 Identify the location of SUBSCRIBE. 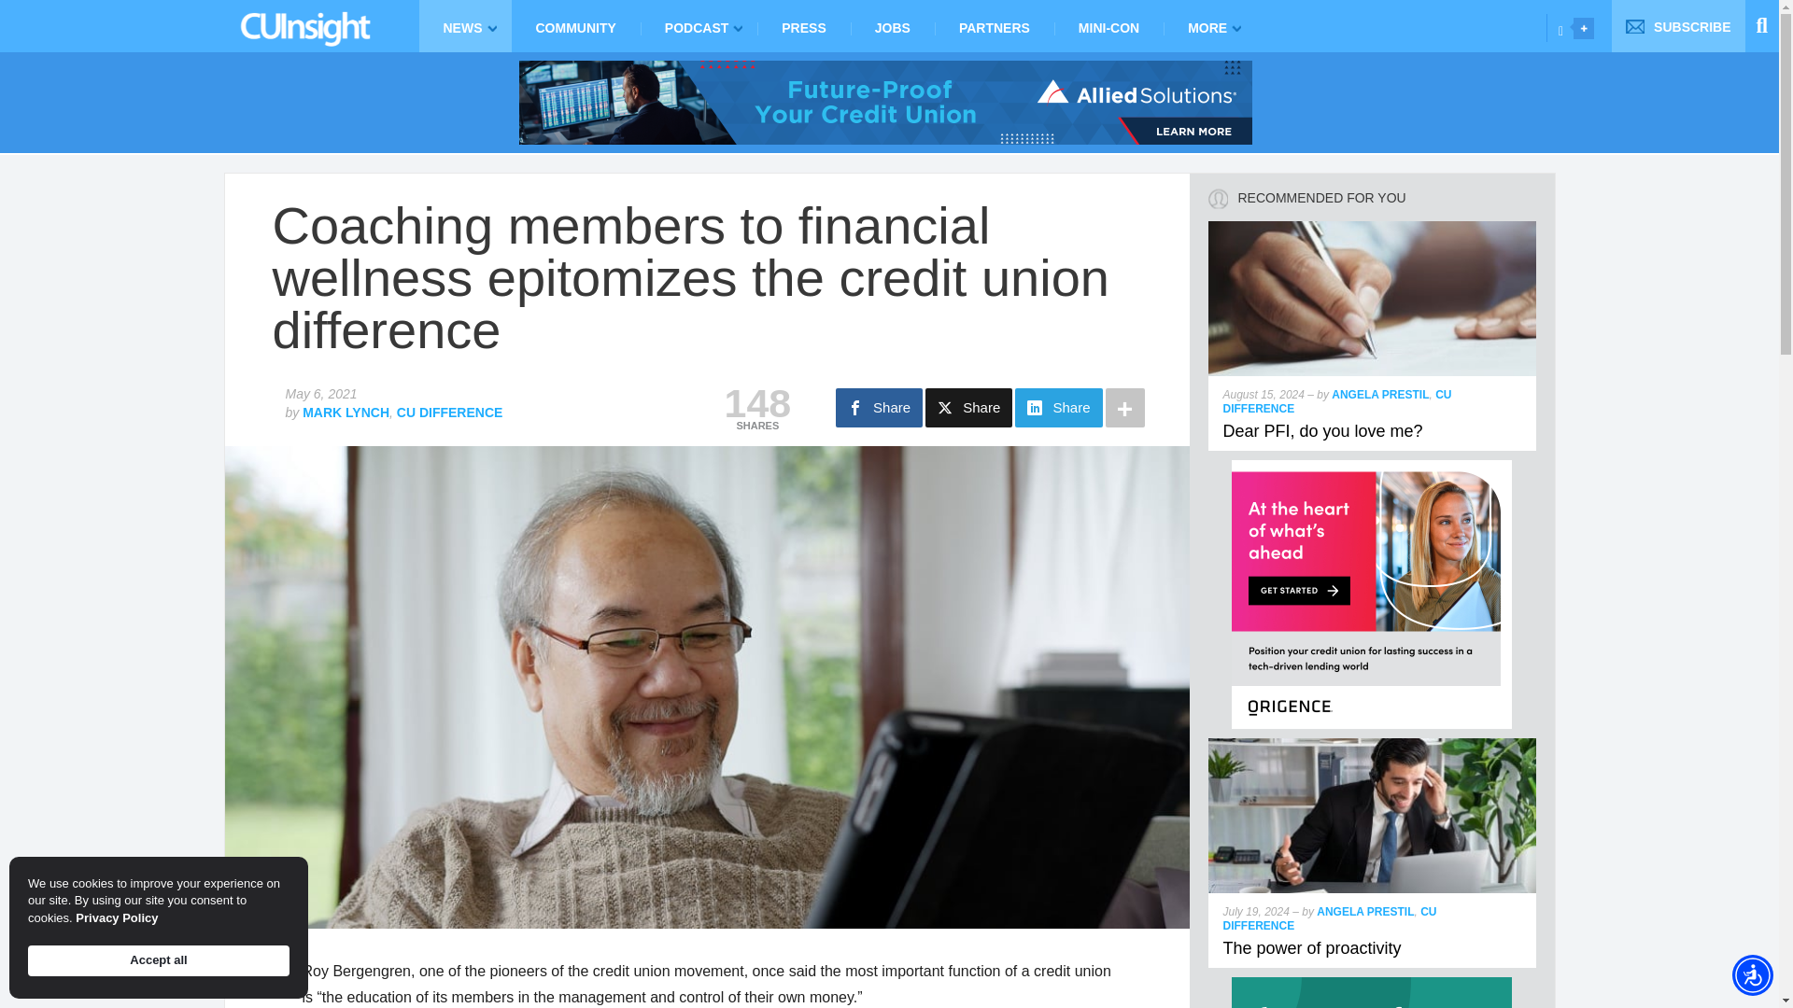
(1678, 26).